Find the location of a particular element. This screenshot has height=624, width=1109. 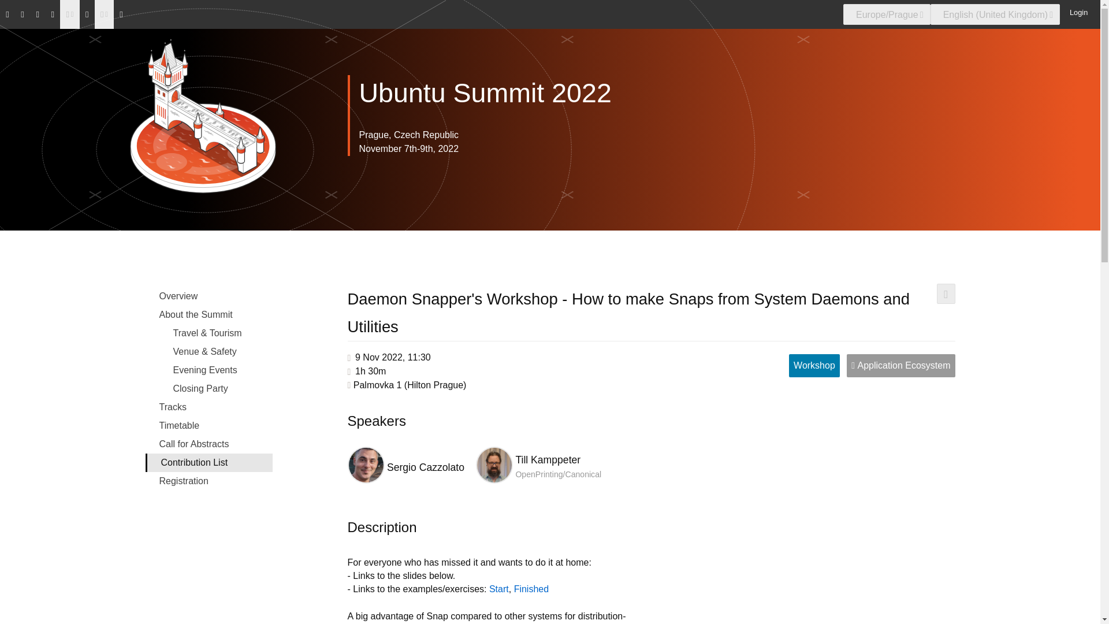

Evening Events is located at coordinates (209, 370).